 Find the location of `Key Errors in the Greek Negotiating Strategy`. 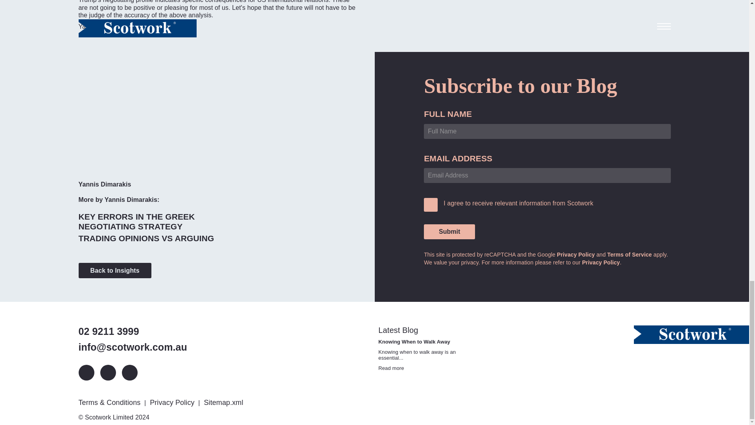

Key Errors in the Greek Negotiating Strategy is located at coordinates (165, 221).